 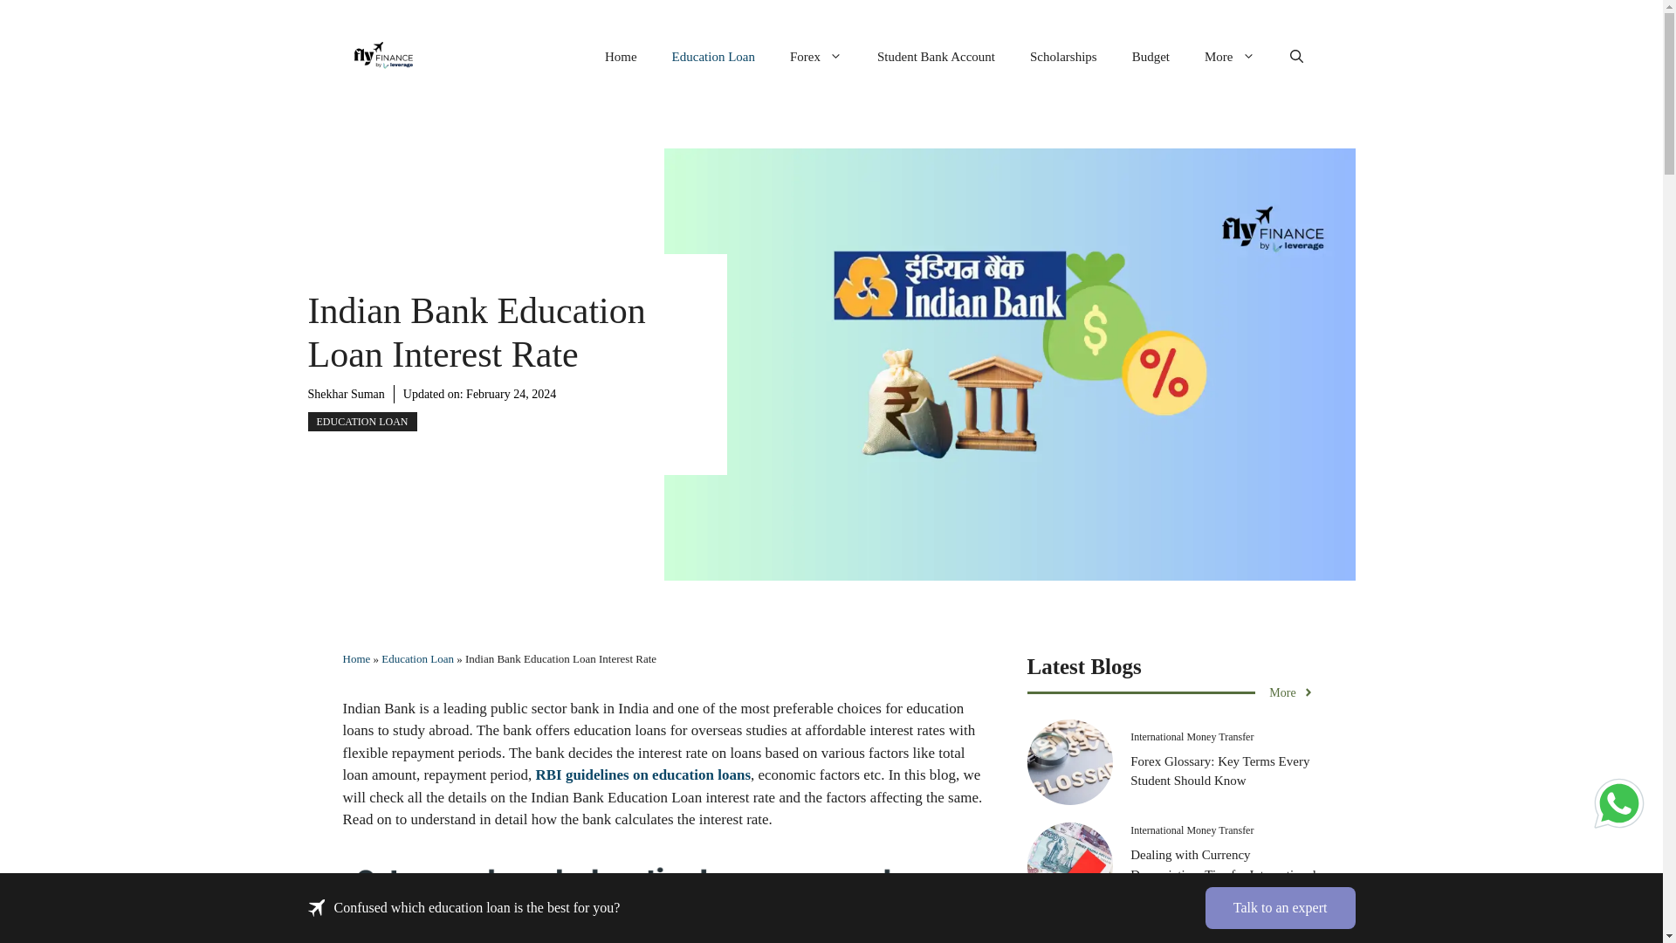 I want to click on Shekhar Suman, so click(x=345, y=394).